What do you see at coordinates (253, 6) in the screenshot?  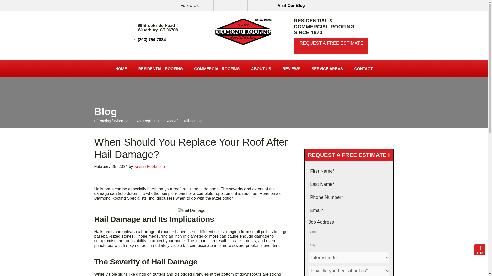 I see `Yelp` at bounding box center [253, 6].